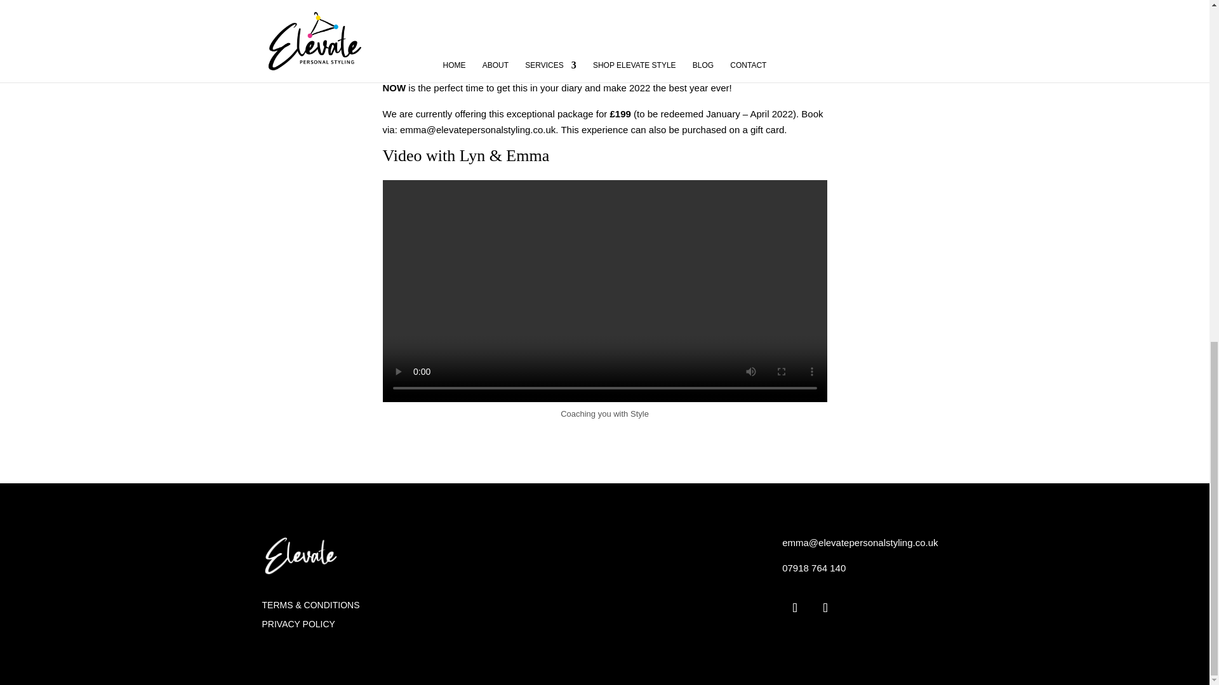 The width and height of the screenshot is (1219, 685). Describe the element at coordinates (298, 627) in the screenshot. I see `PRIVACY POLICY` at that location.